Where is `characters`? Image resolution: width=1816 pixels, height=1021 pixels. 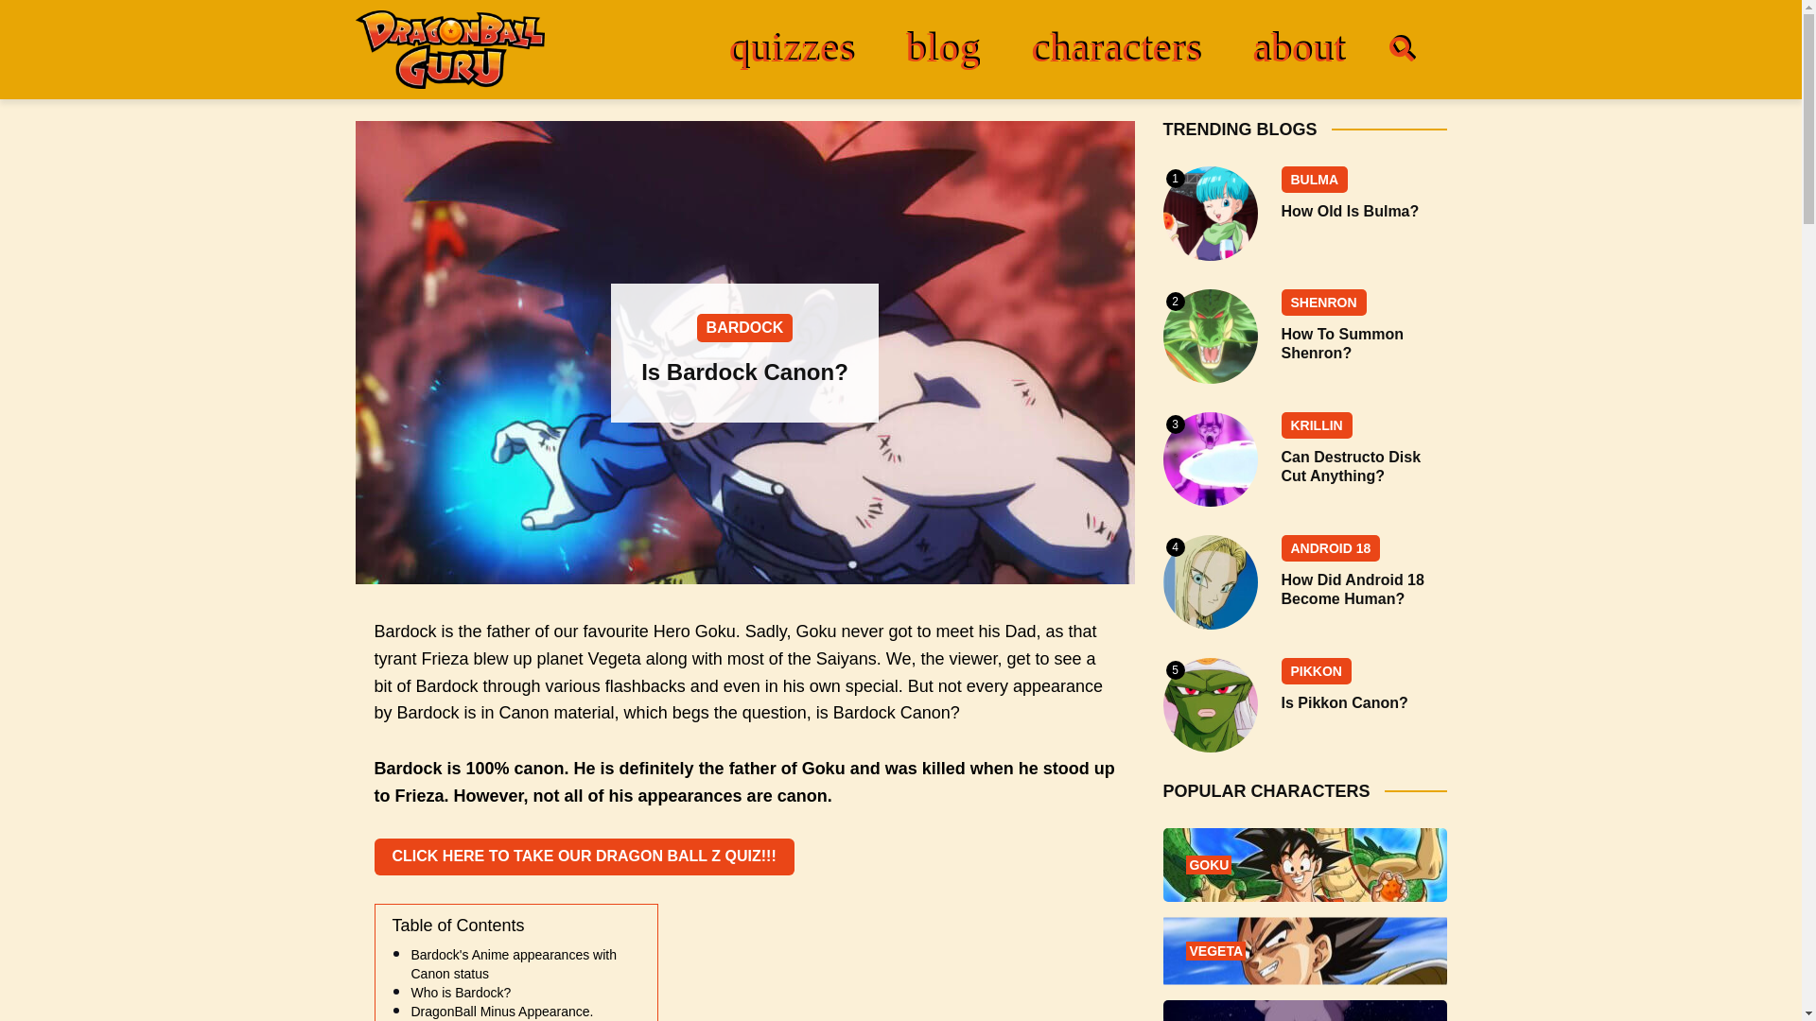 characters is located at coordinates (1116, 47).